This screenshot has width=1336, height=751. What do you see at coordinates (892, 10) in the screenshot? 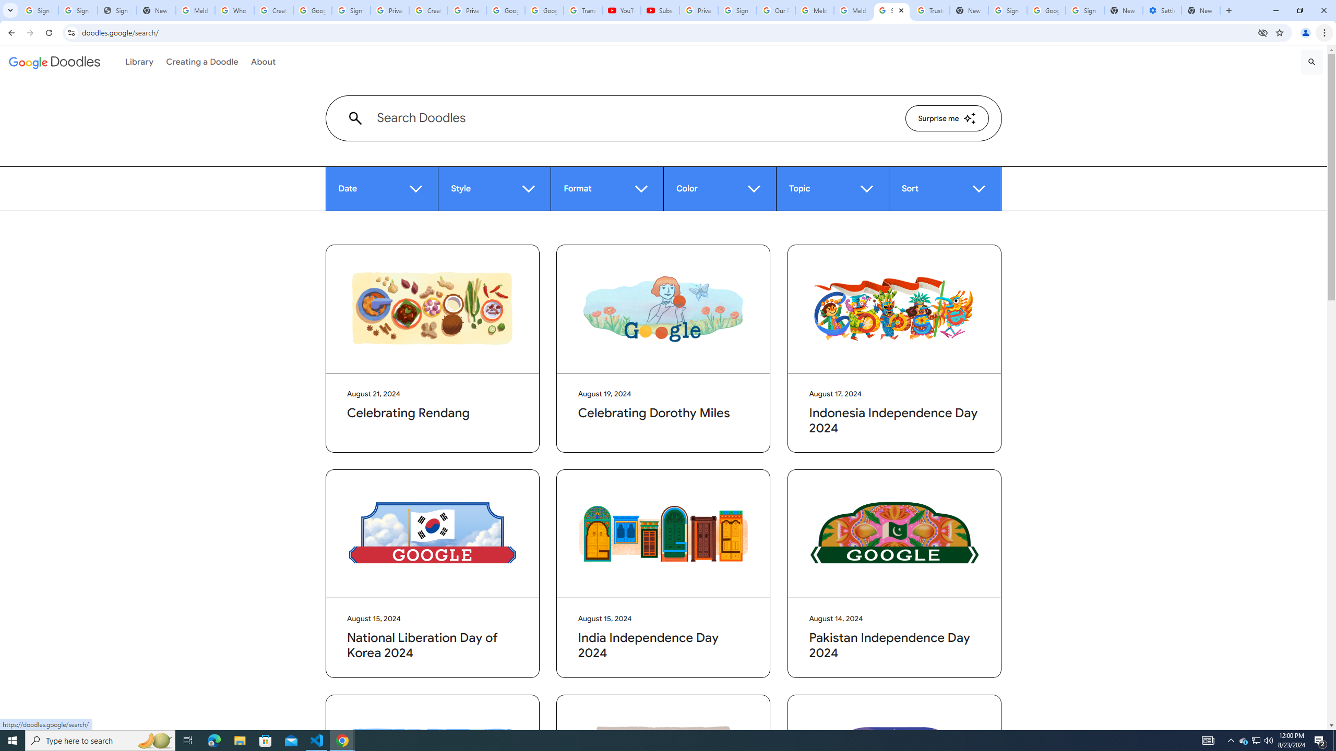
I see `Search our Doodle Library Collection - Google Doodles` at bounding box center [892, 10].